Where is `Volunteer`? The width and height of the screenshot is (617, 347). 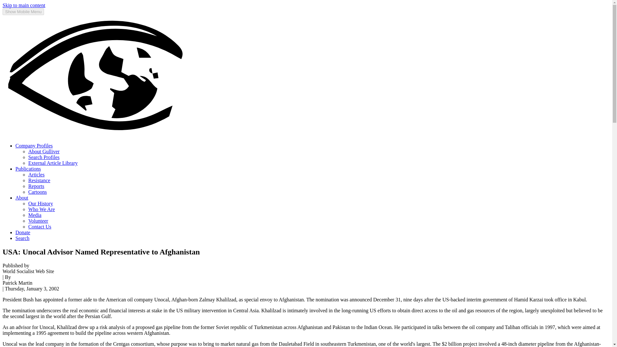
Volunteer is located at coordinates (38, 221).